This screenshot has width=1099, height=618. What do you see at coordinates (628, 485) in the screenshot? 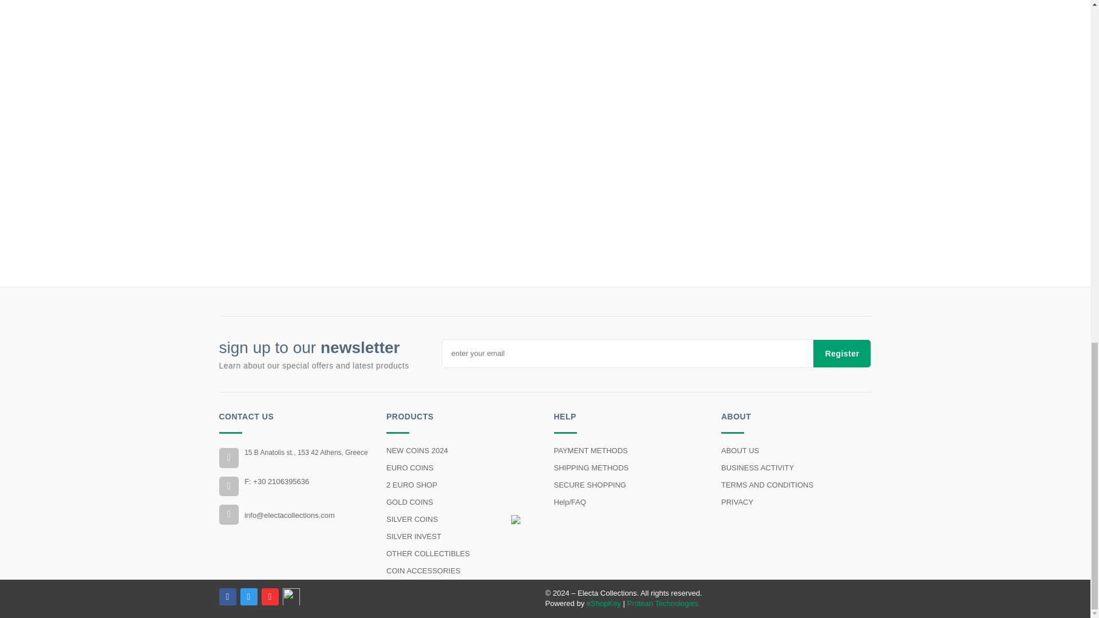
I see `SECURE SHOPPING` at bounding box center [628, 485].